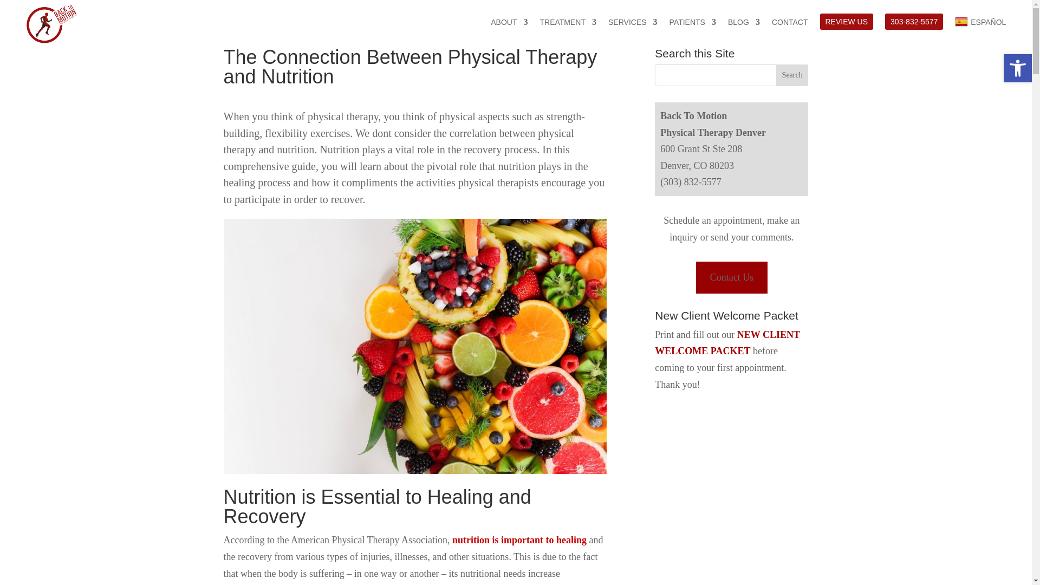  I want to click on TREATMENT, so click(568, 22).